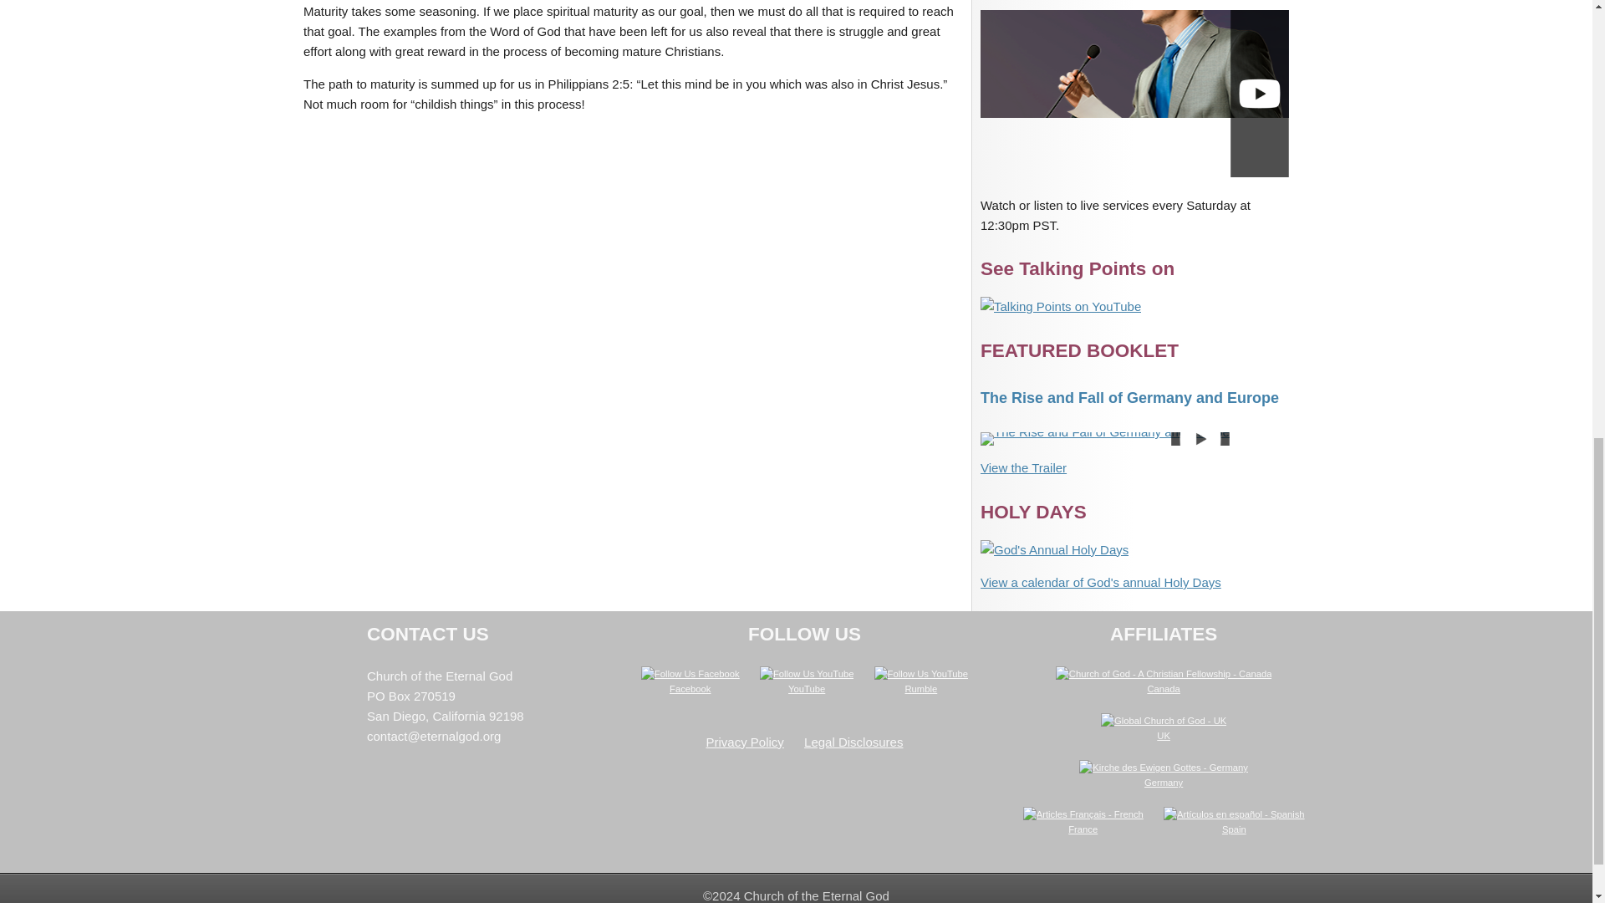  I want to click on Live Church Services, so click(1134, 92).